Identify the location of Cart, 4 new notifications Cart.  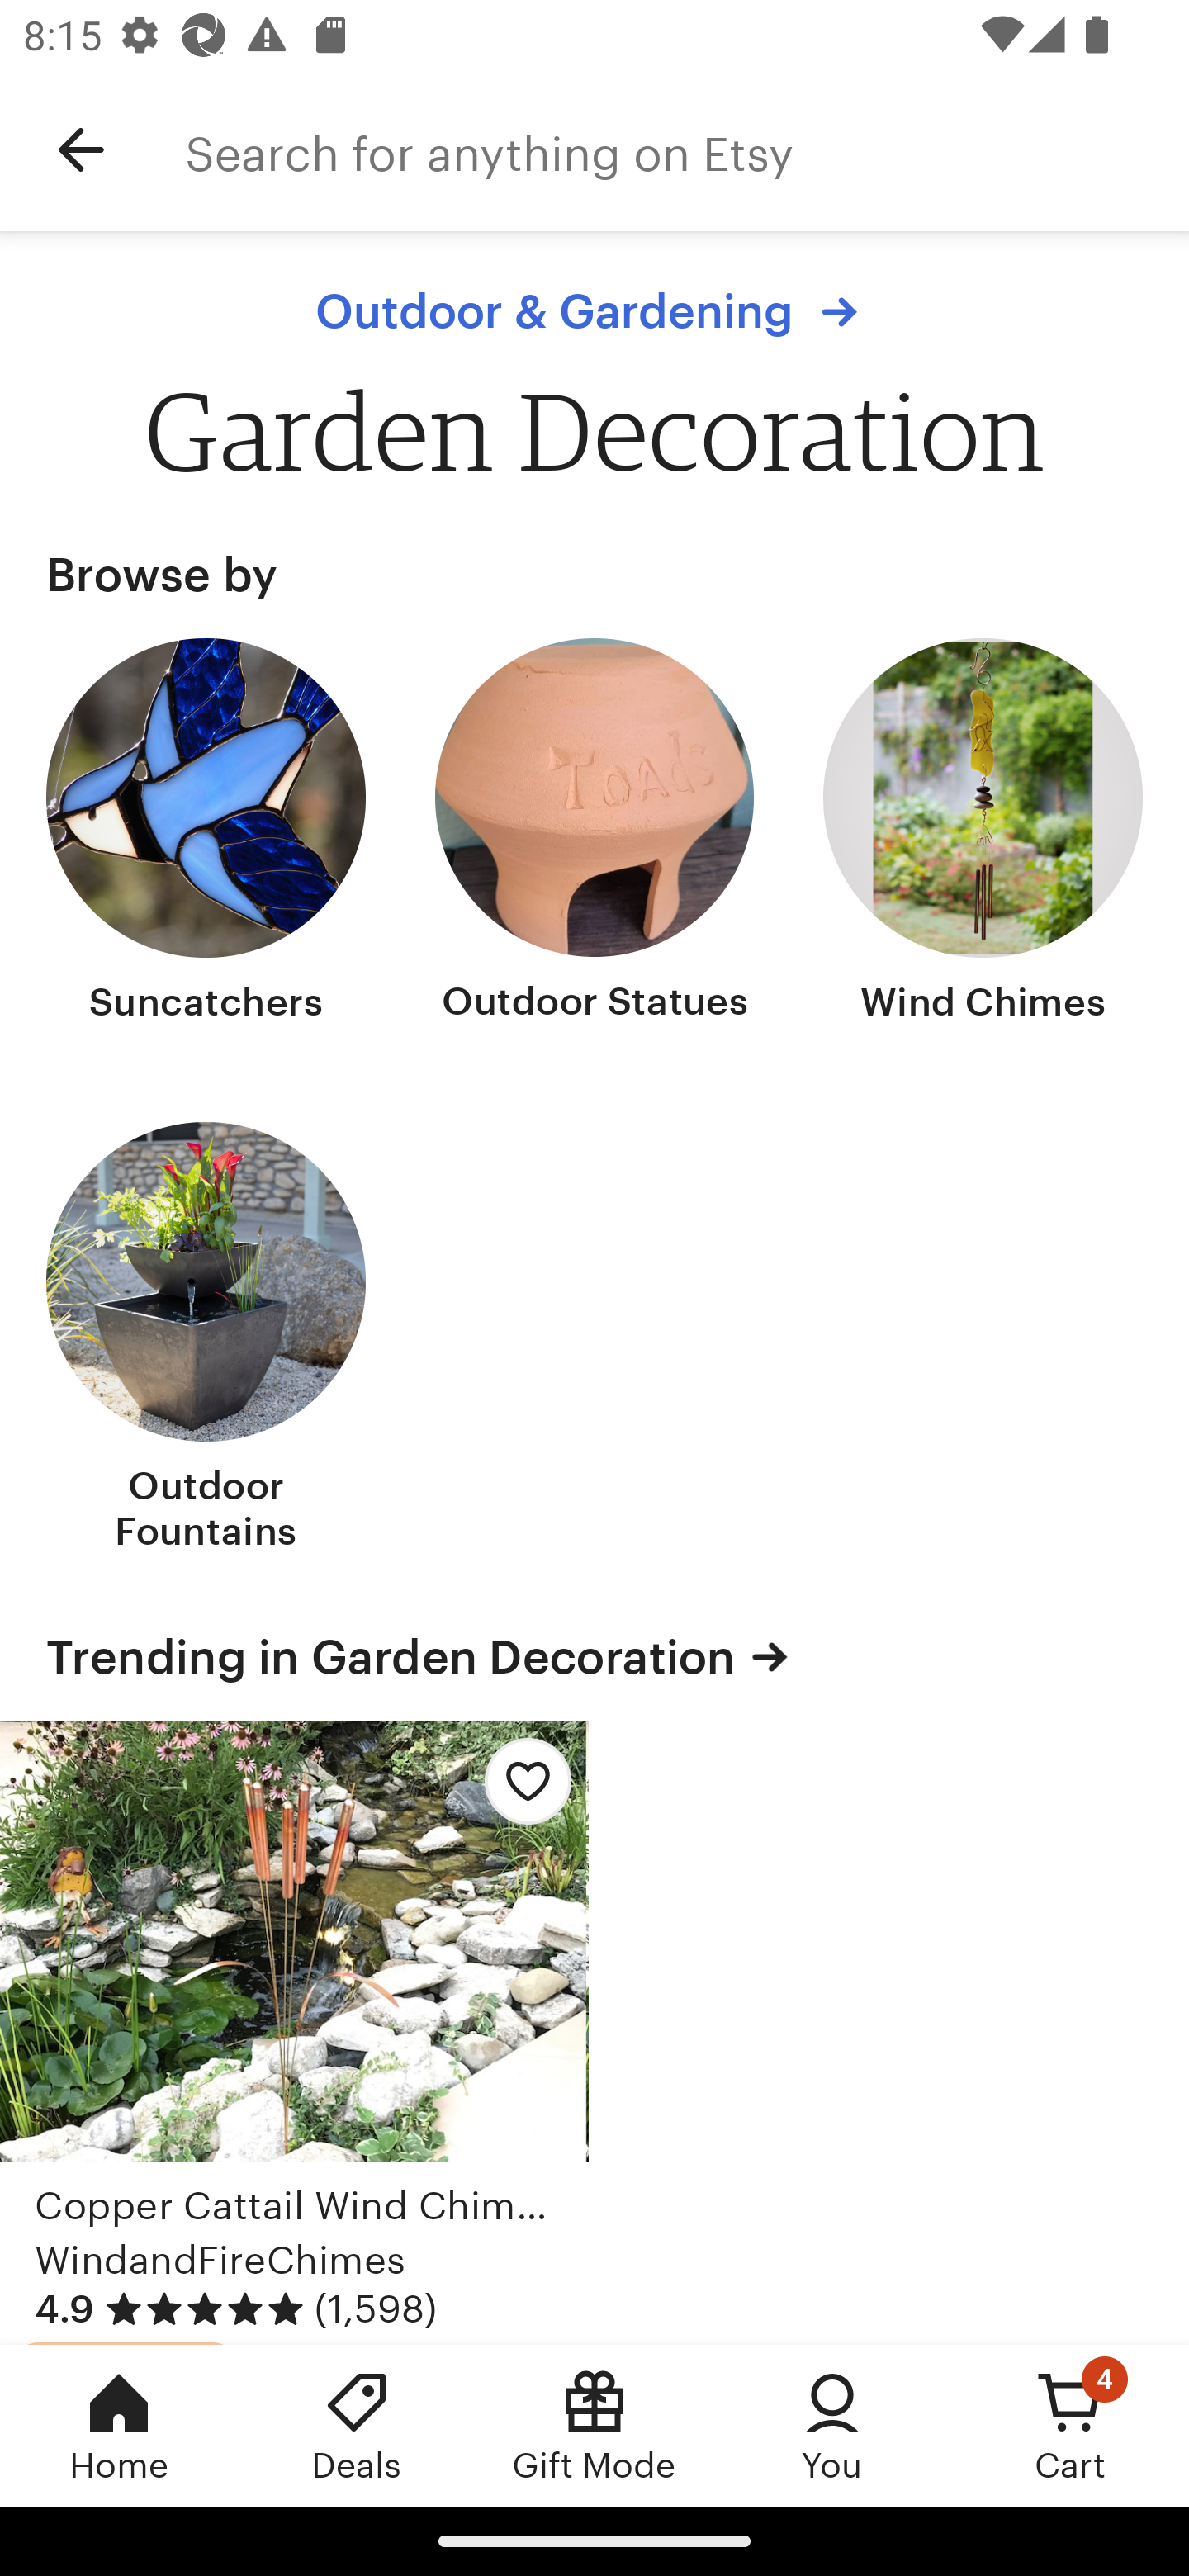
(1070, 2425).